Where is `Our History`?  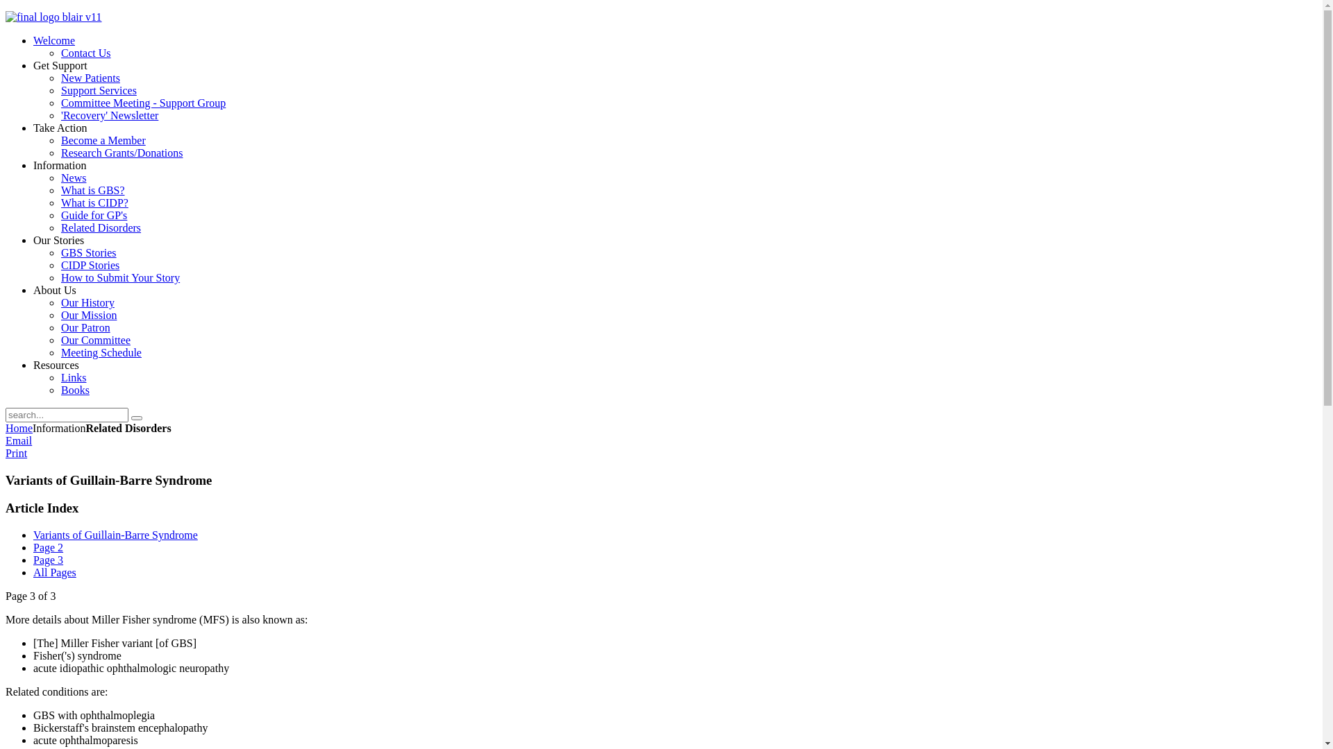 Our History is located at coordinates (87, 302).